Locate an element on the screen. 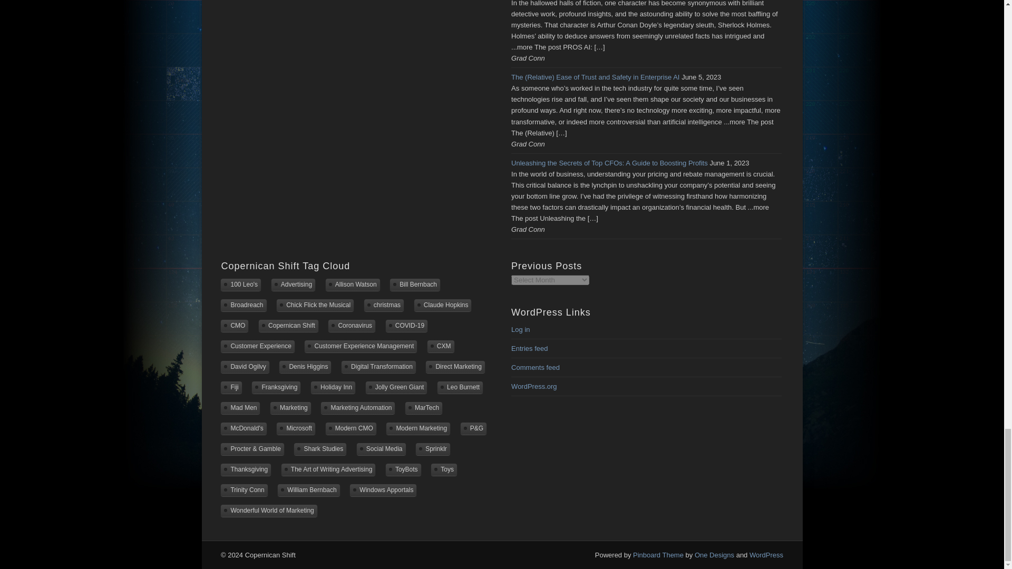  One Designs is located at coordinates (714, 555).